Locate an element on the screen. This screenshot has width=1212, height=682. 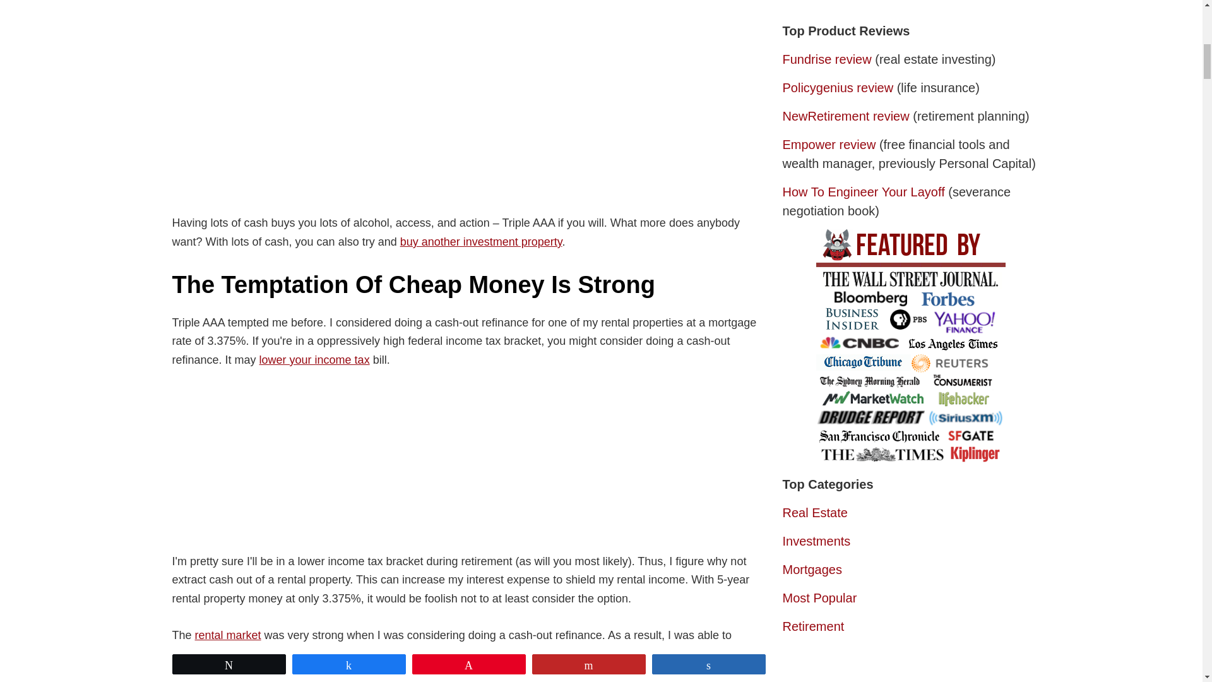
rental market is located at coordinates (229, 635).